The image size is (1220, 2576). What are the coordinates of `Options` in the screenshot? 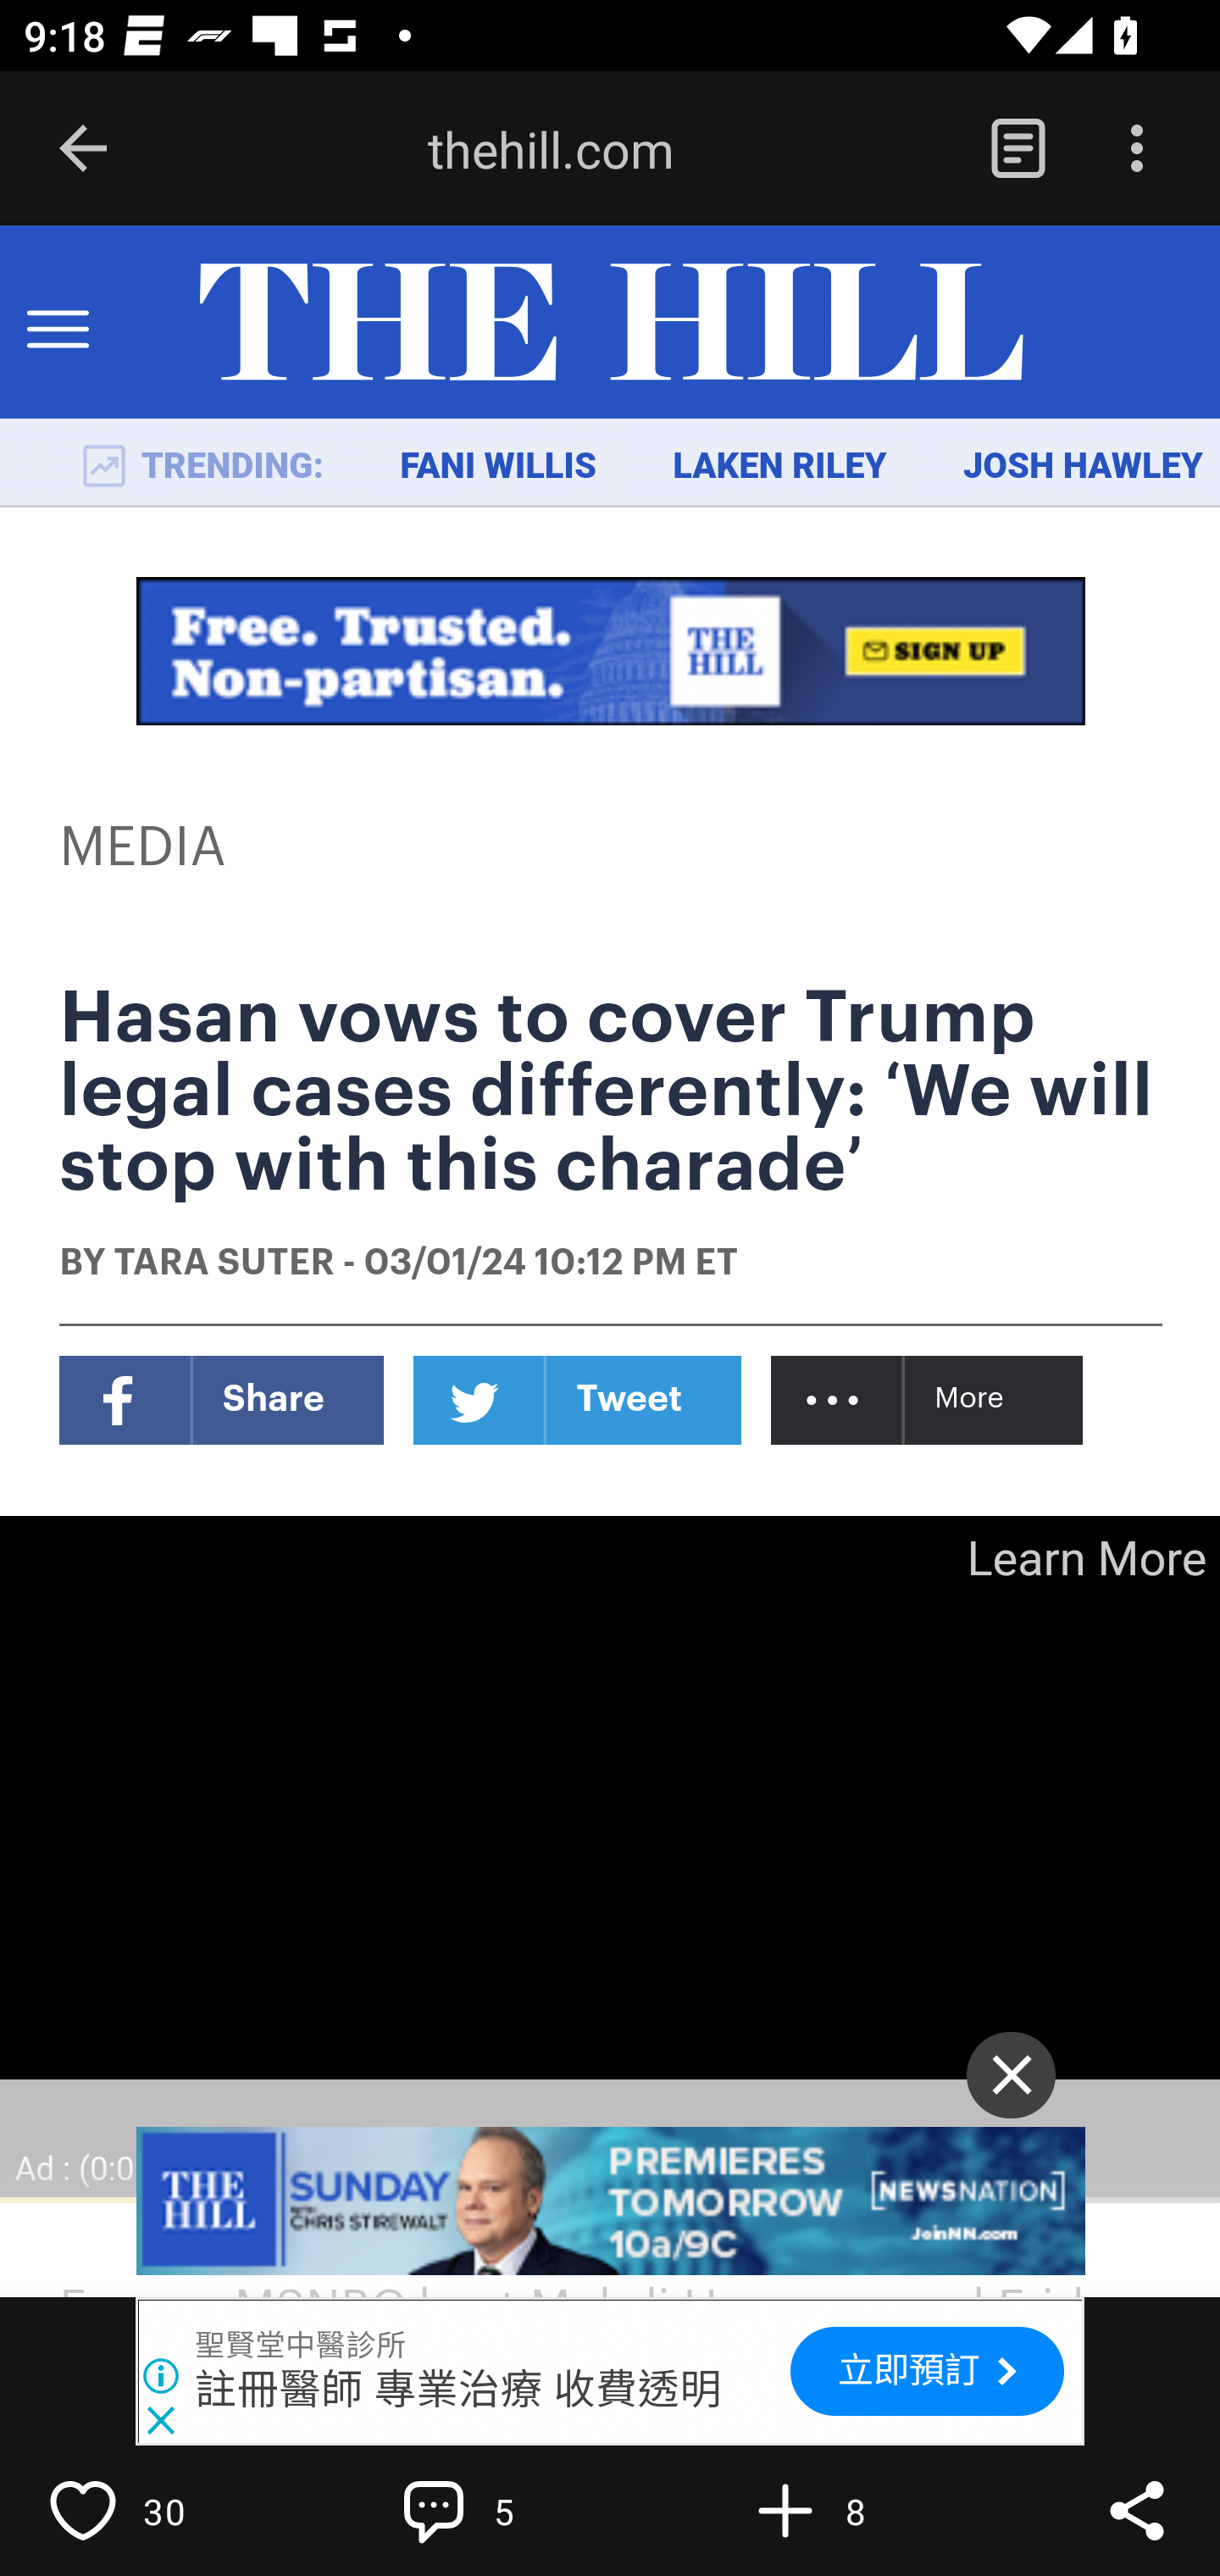 It's located at (1137, 149).